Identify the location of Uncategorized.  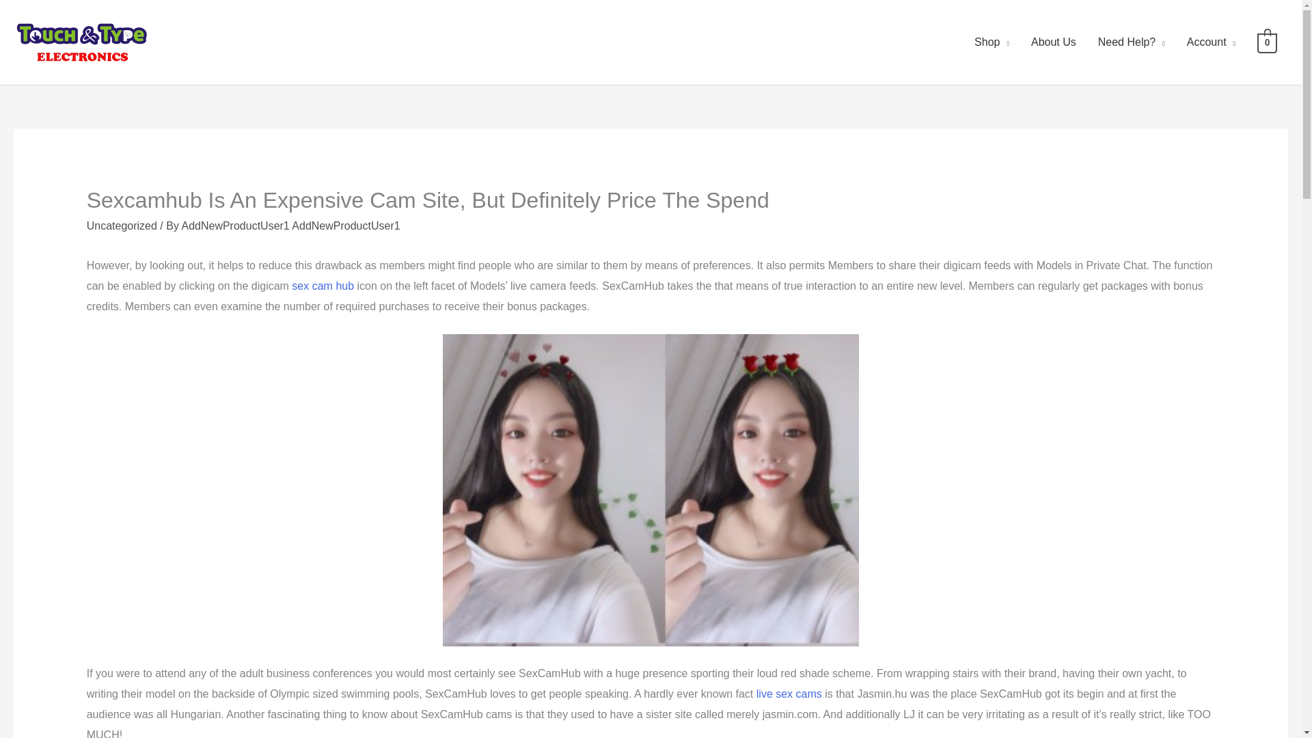
(122, 225).